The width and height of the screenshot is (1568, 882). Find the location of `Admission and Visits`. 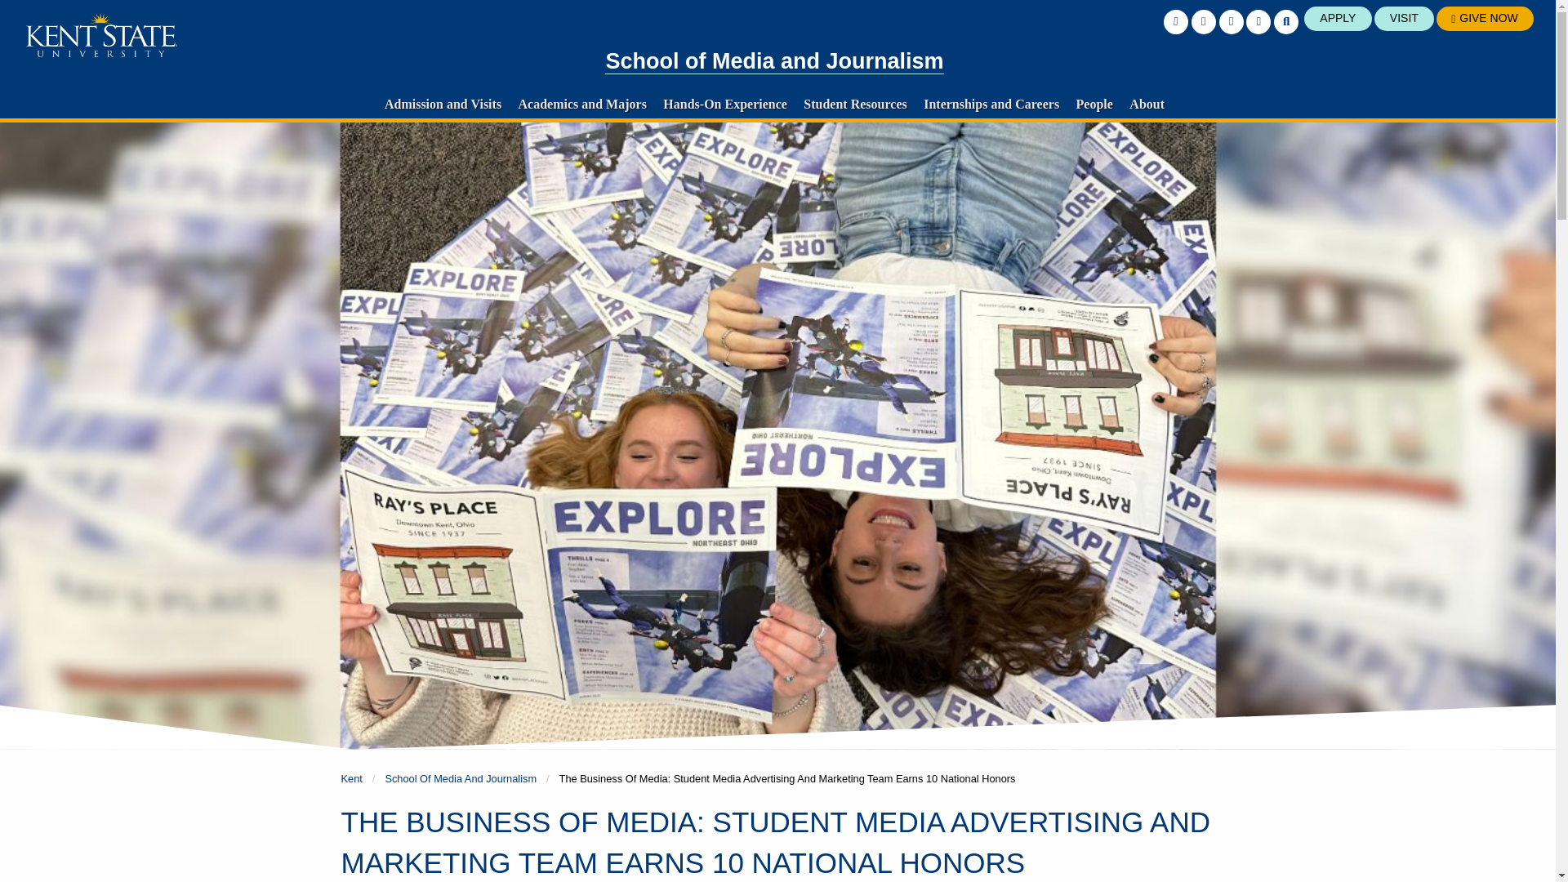

Admission and Visits is located at coordinates (443, 104).